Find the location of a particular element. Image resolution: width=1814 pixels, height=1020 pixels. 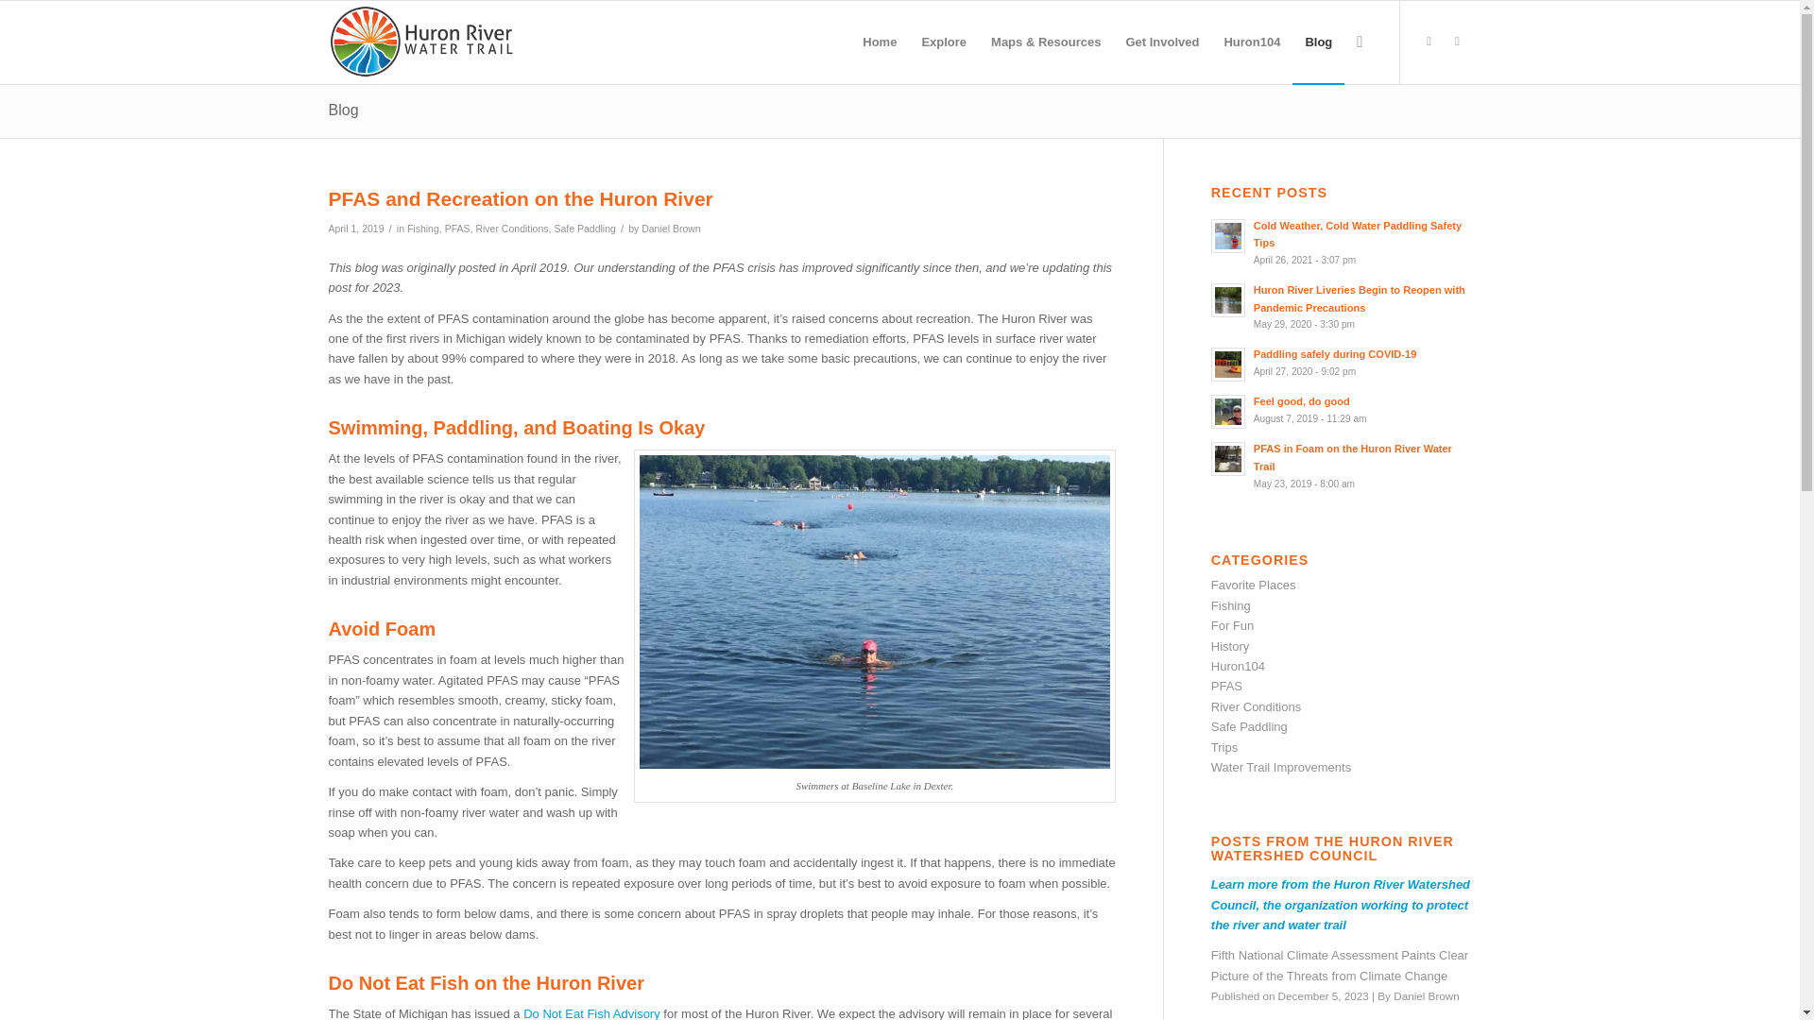

Safe Paddling is located at coordinates (584, 229).